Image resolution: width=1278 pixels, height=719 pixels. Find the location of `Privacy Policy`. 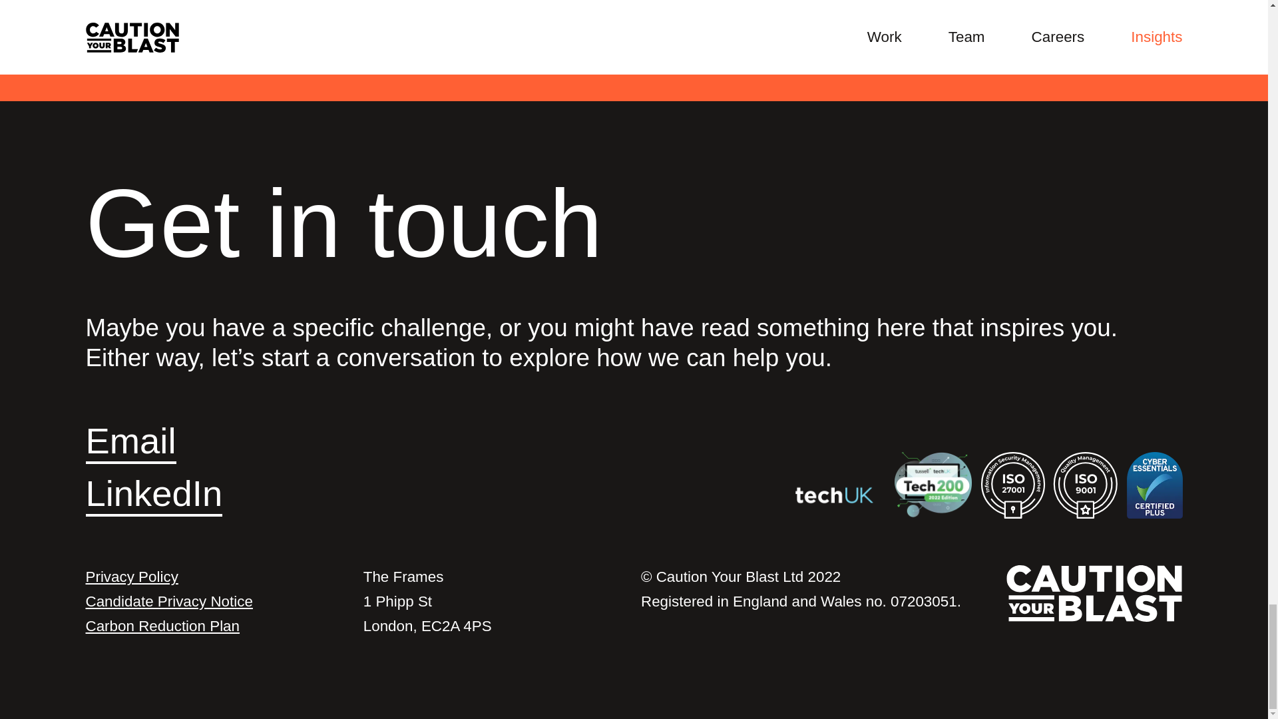

Privacy Policy is located at coordinates (217, 577).